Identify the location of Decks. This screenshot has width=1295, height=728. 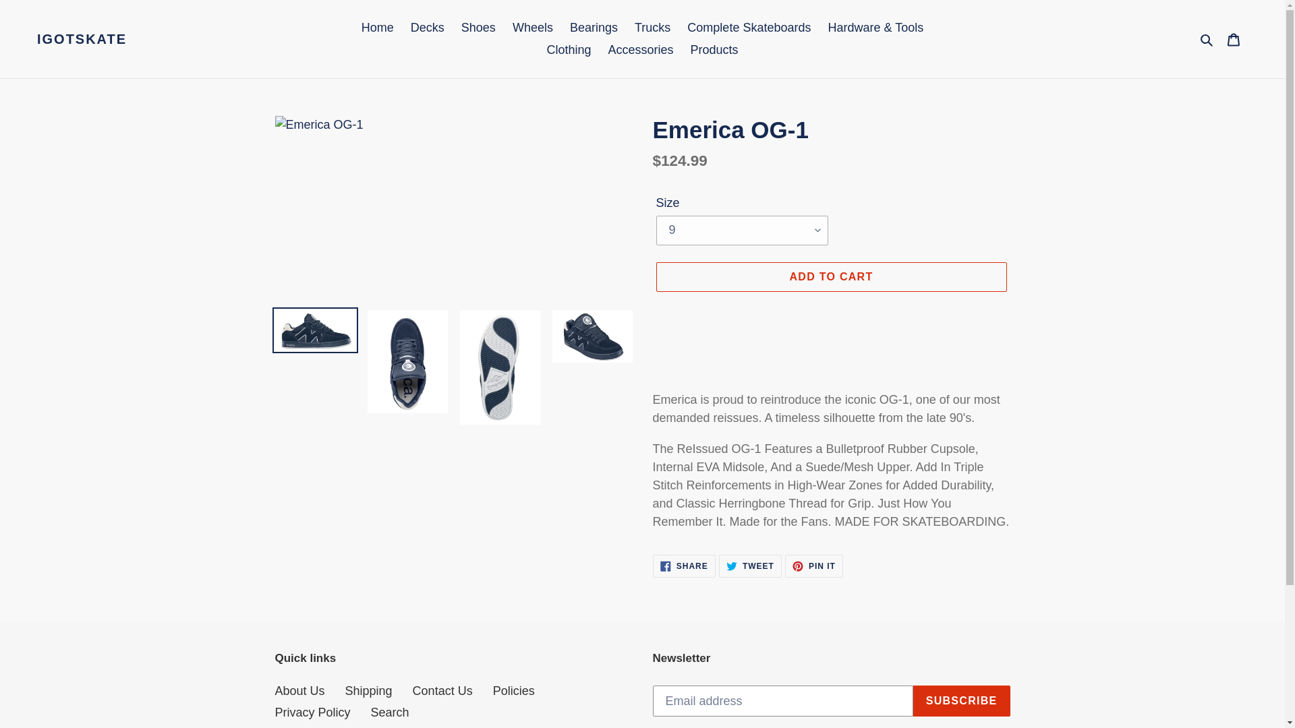
(428, 28).